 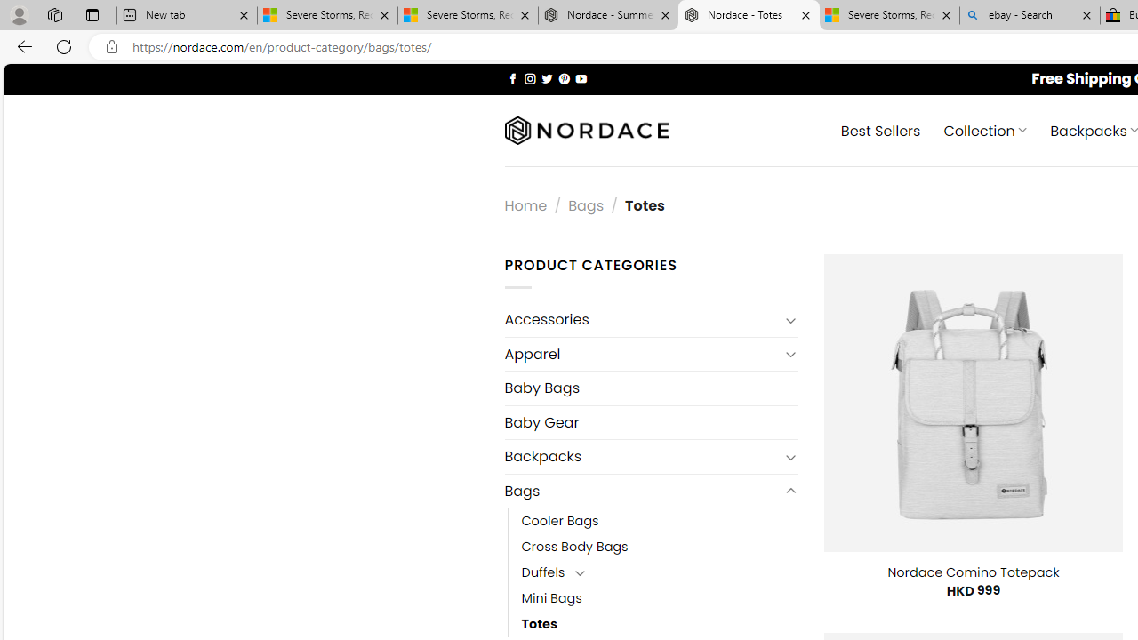 What do you see at coordinates (880, 130) in the screenshot?
I see `  Best Sellers` at bounding box center [880, 130].